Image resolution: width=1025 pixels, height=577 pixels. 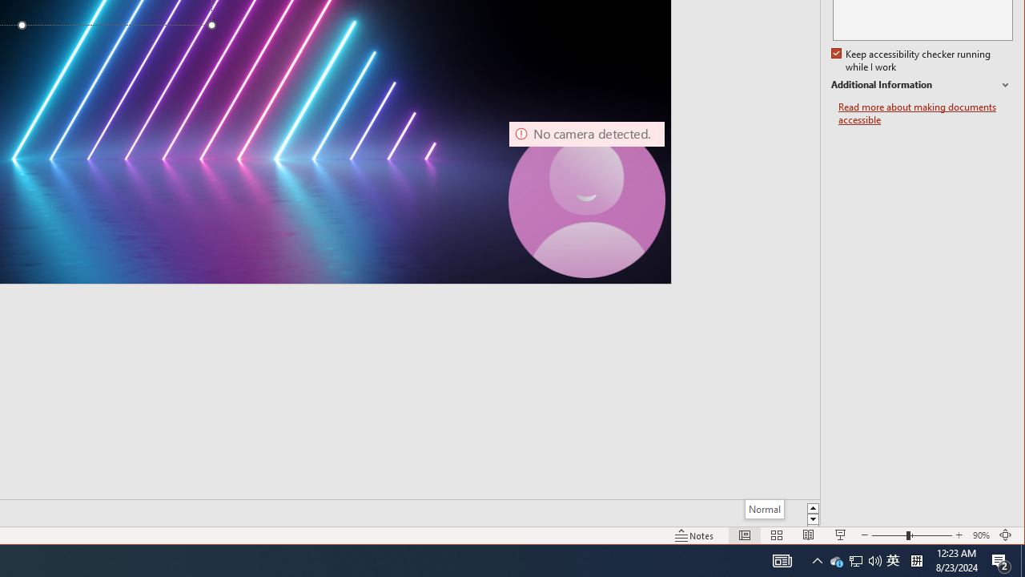 What do you see at coordinates (913, 61) in the screenshot?
I see `Keep accessibility checker running while I work` at bounding box center [913, 61].